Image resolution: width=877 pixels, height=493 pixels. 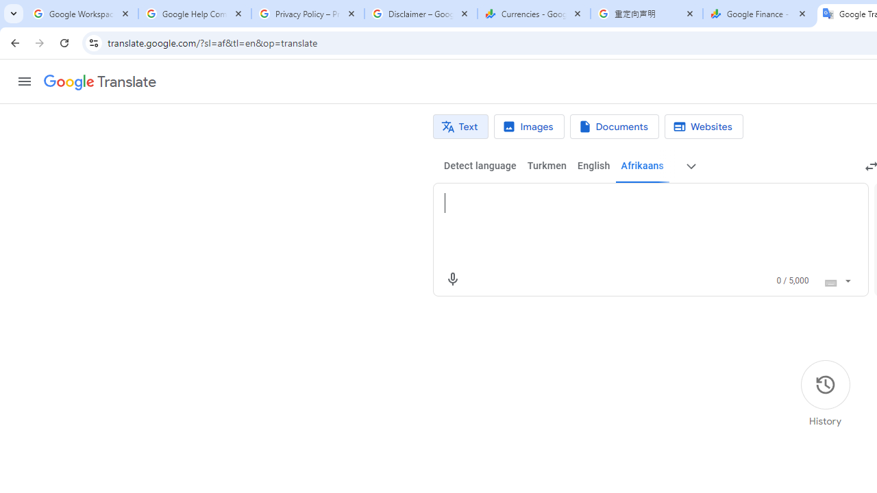 What do you see at coordinates (547, 166) in the screenshot?
I see `Turkmen` at bounding box center [547, 166].